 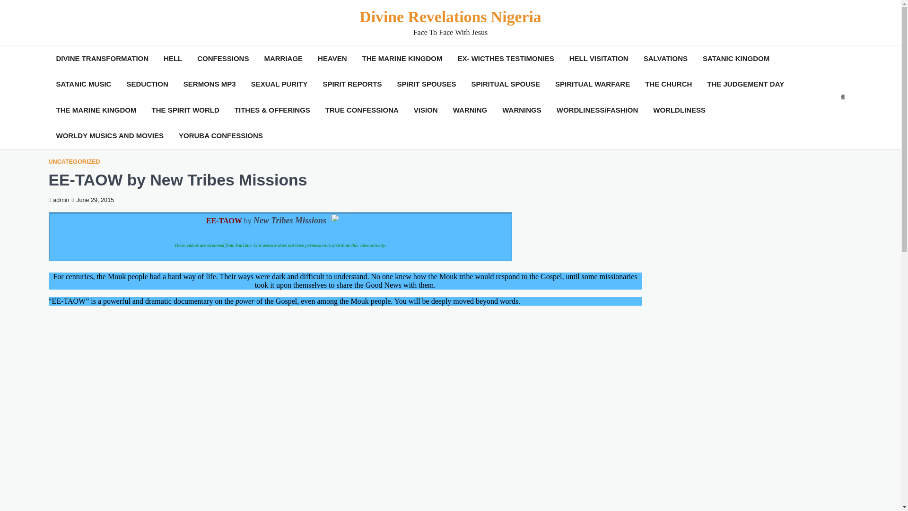 What do you see at coordinates (83, 84) in the screenshot?
I see `SATANIC MUSIC` at bounding box center [83, 84].